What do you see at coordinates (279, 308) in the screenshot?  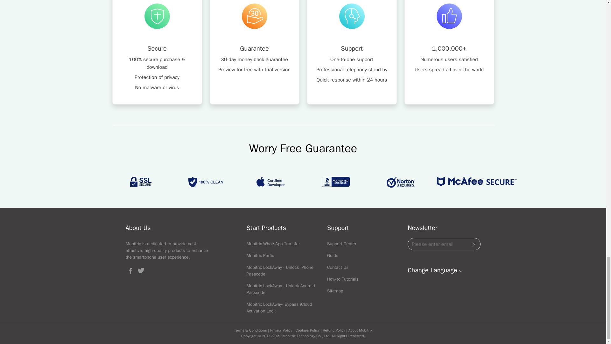 I see `Mobitrix LockAway- Bypass iCloud Activation Lock` at bounding box center [279, 308].